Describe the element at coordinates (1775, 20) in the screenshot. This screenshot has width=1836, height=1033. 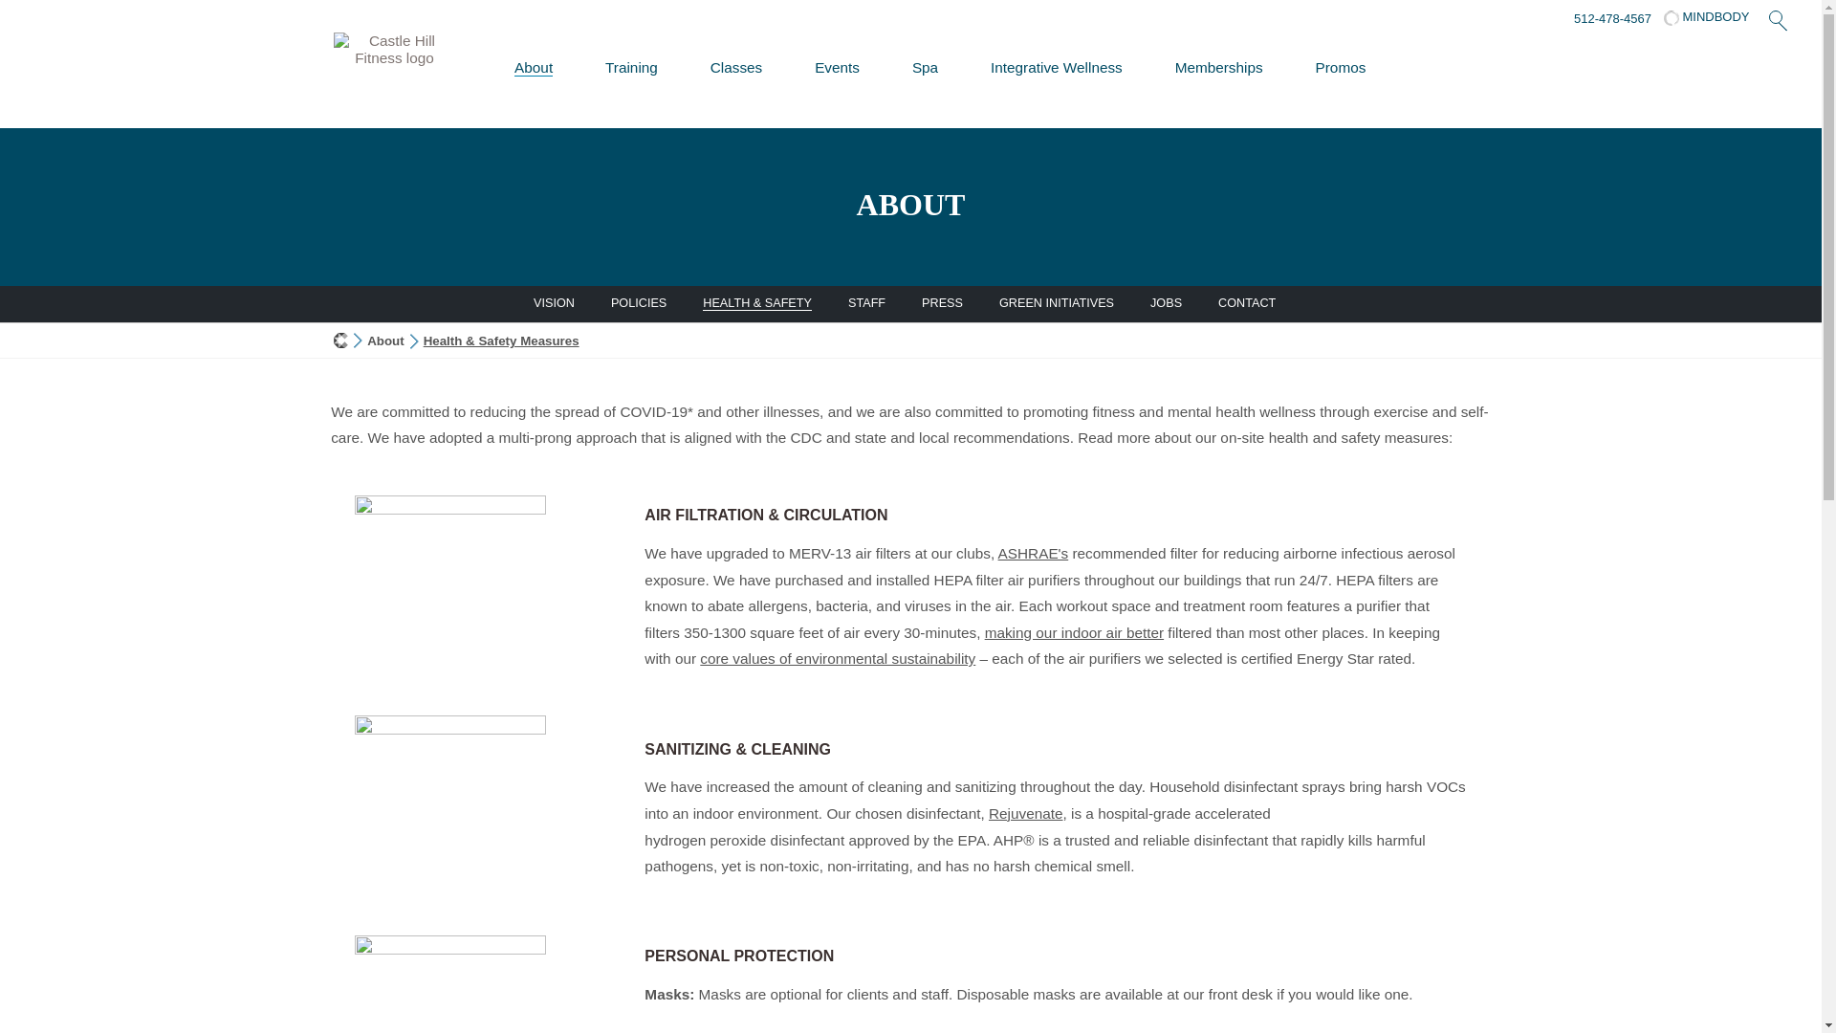
I see `Search` at that location.